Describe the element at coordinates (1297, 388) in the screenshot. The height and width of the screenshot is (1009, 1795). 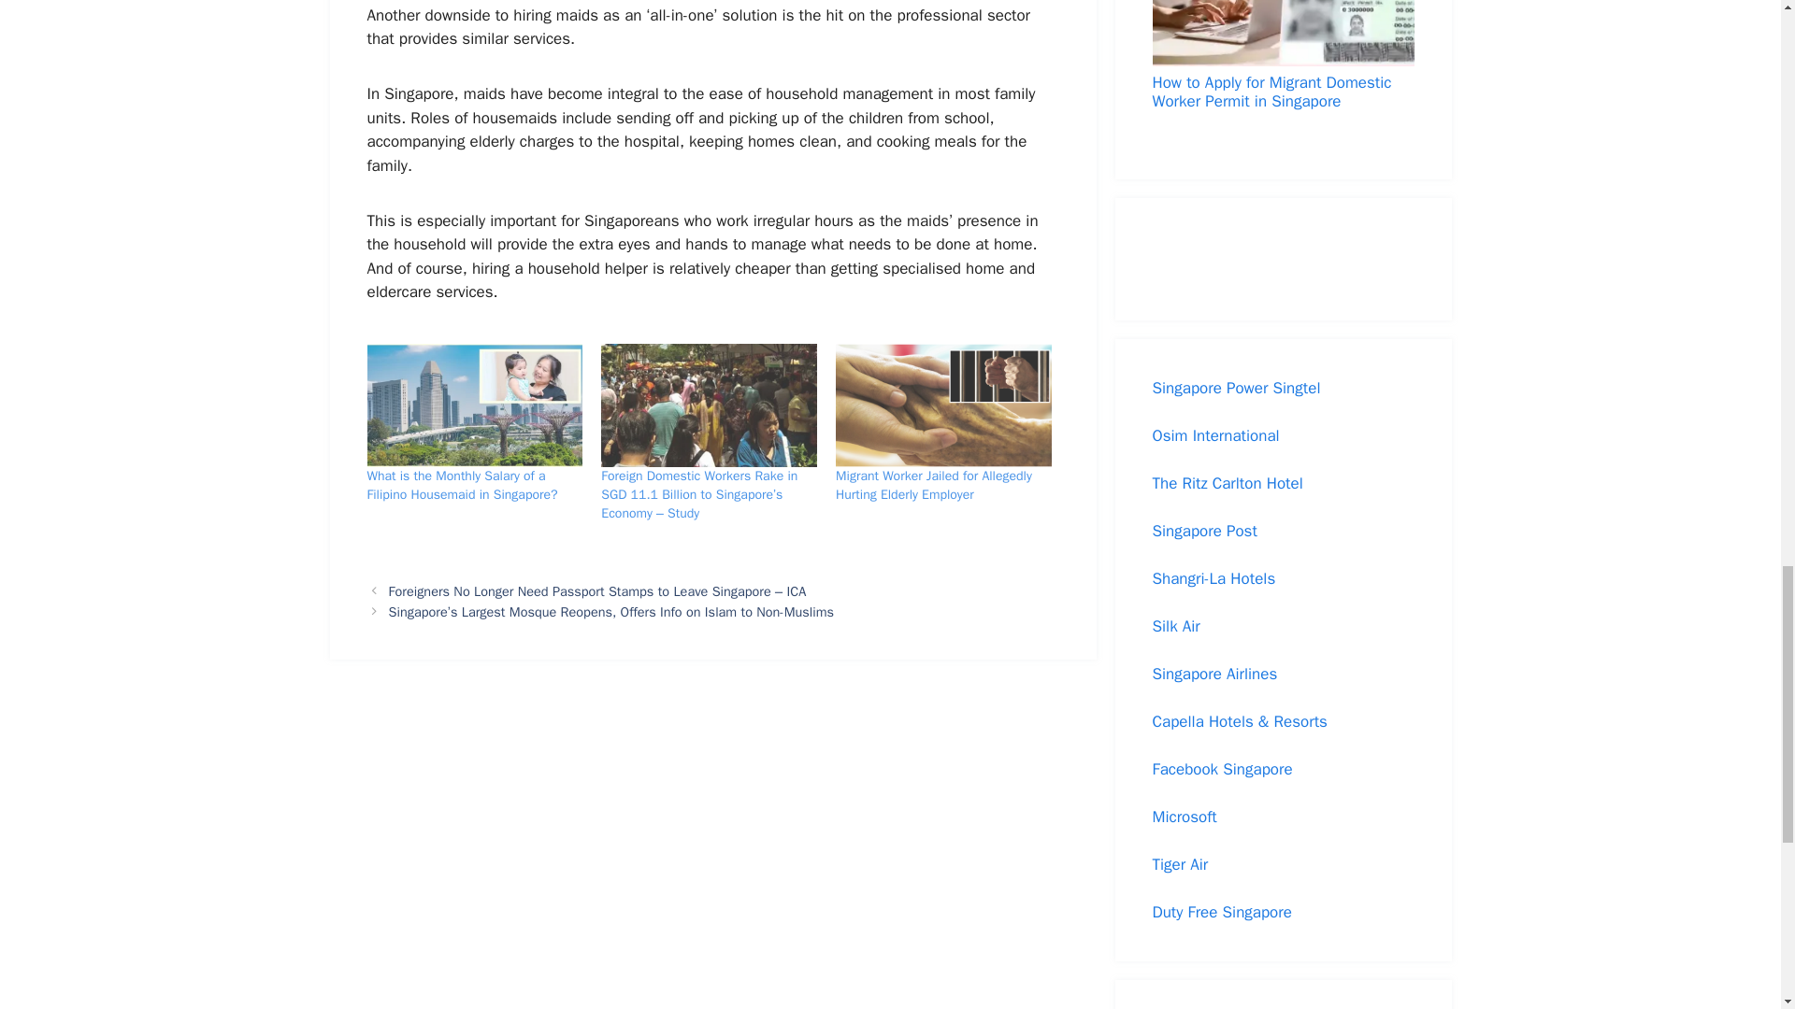
I see `Singtel` at that location.